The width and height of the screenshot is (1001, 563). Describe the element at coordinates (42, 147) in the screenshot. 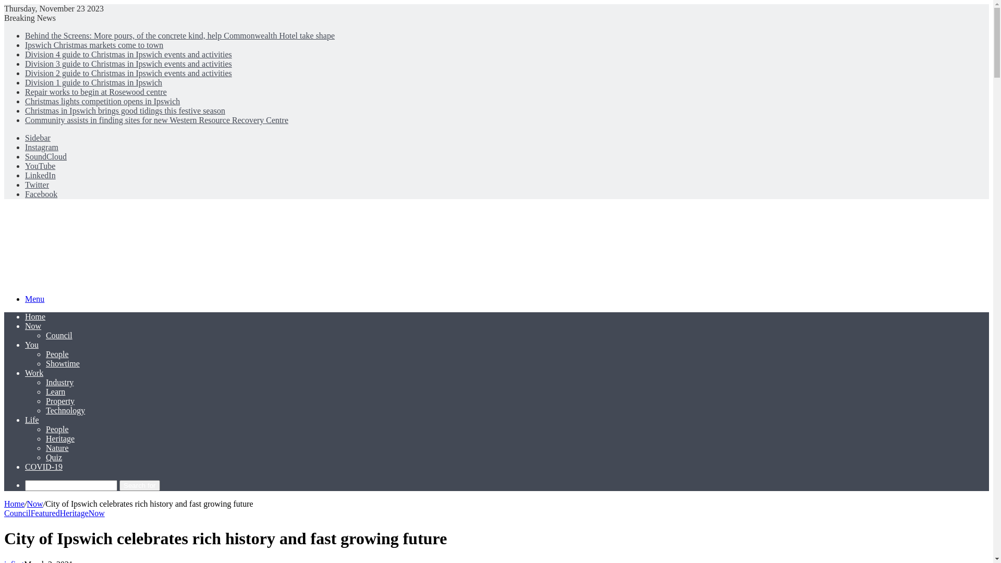

I see `Instagram` at that location.